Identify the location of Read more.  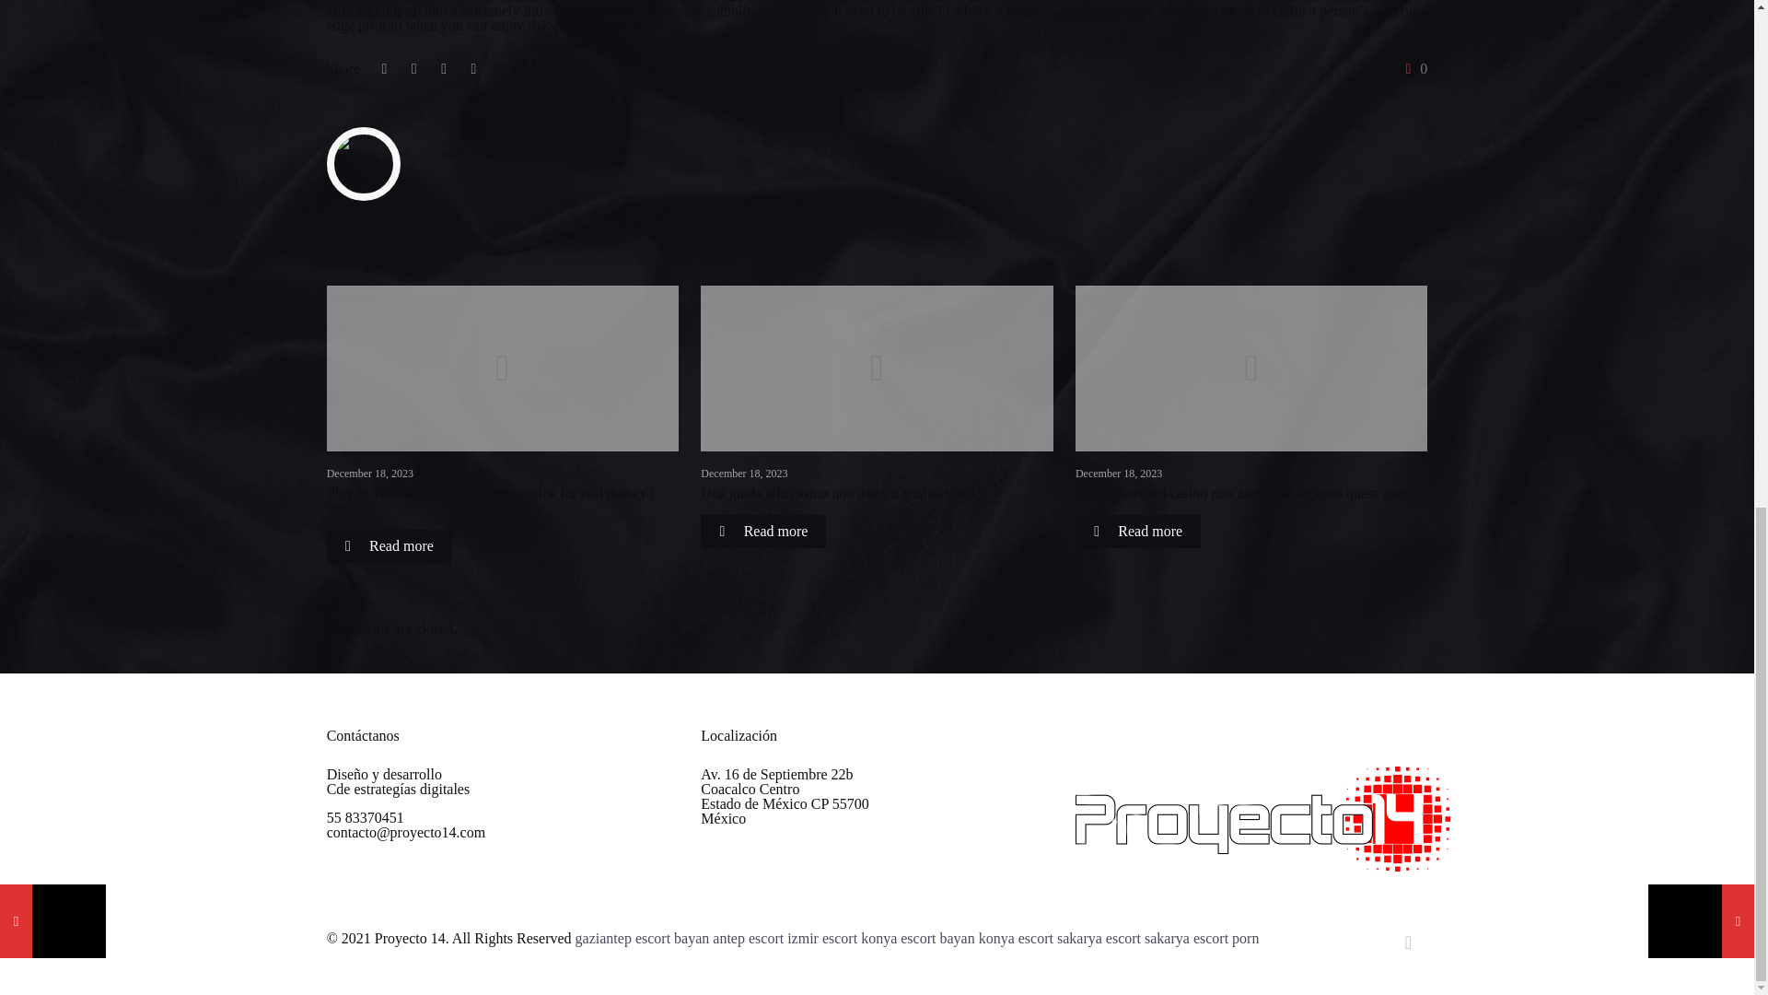
(390, 545).